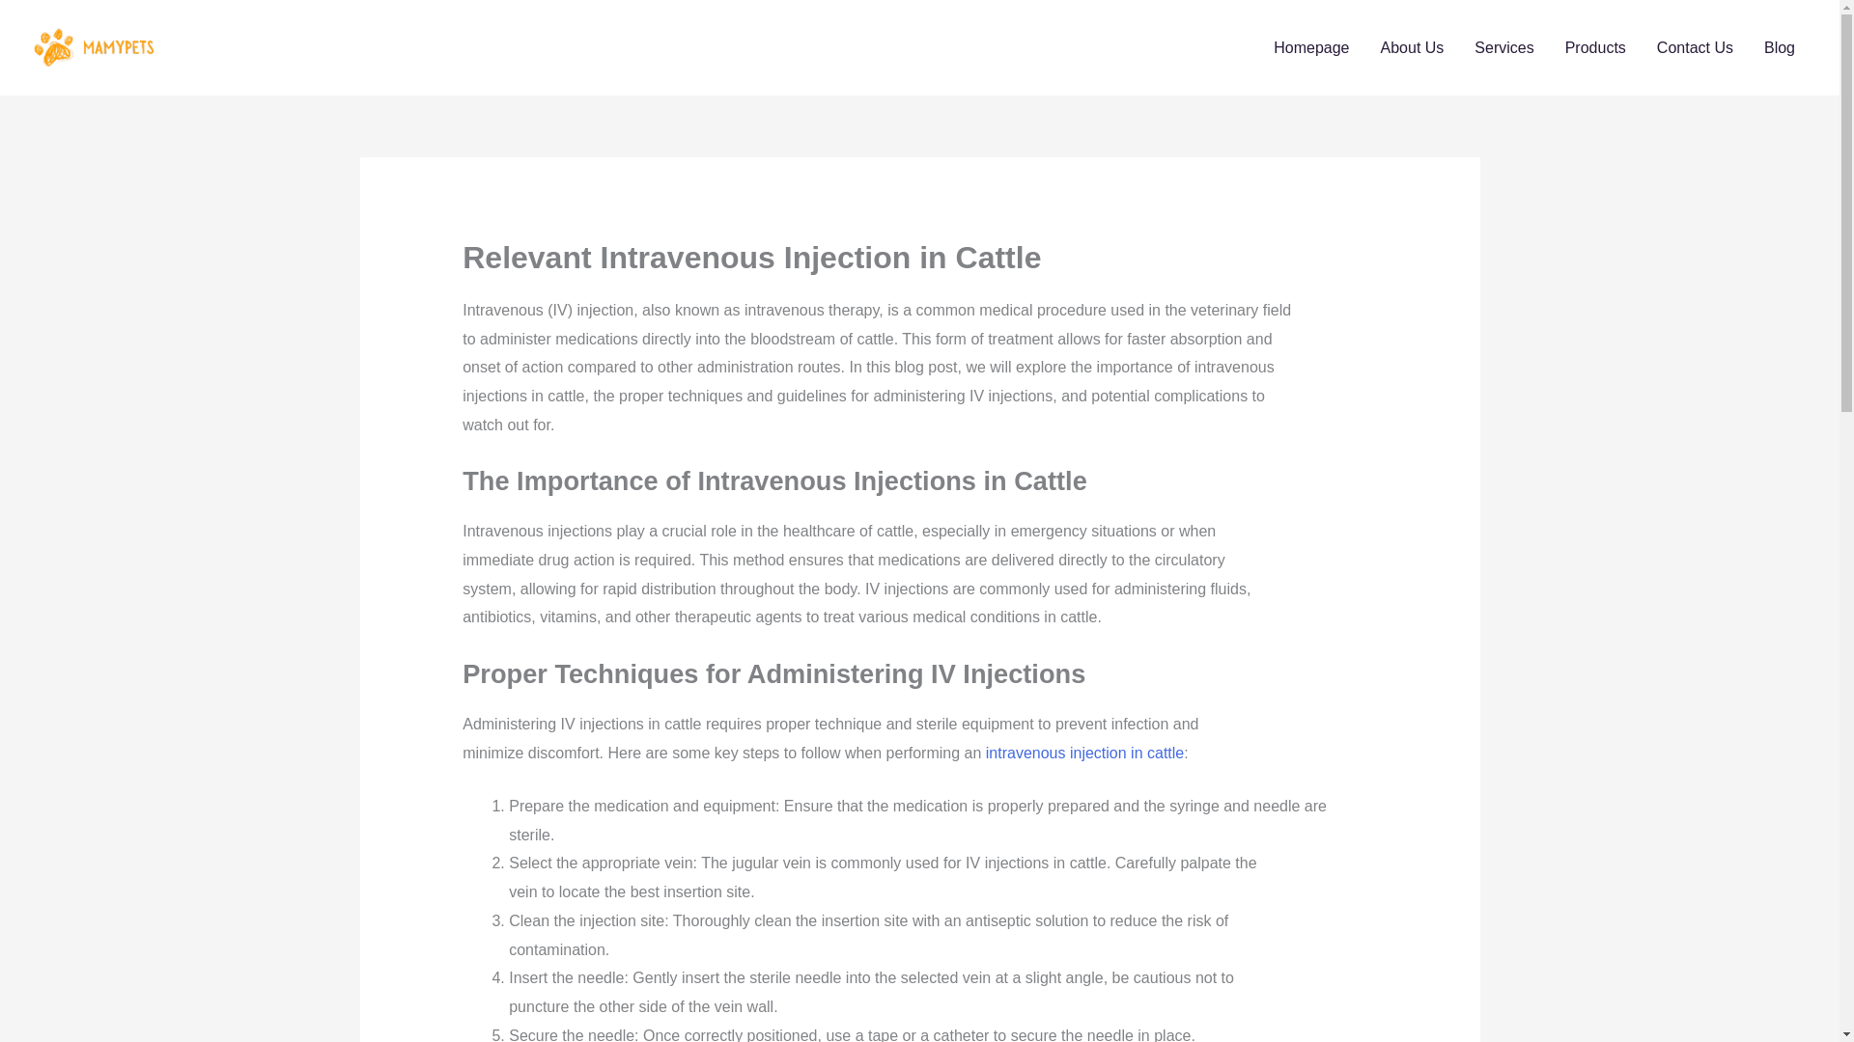 This screenshot has height=1042, width=1854. I want to click on Services, so click(1503, 47).